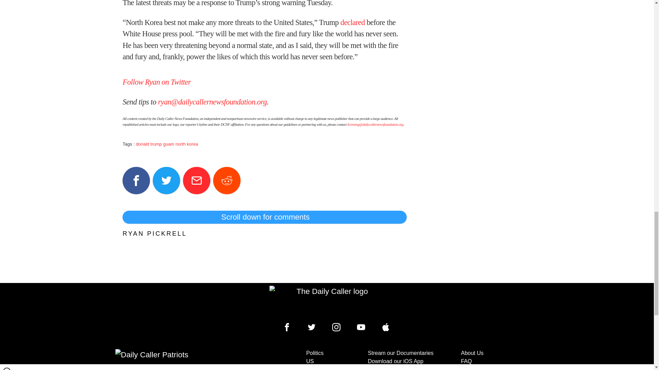 This screenshot has width=659, height=370. What do you see at coordinates (287, 327) in the screenshot?
I see `Daily Caller Facebook` at bounding box center [287, 327].